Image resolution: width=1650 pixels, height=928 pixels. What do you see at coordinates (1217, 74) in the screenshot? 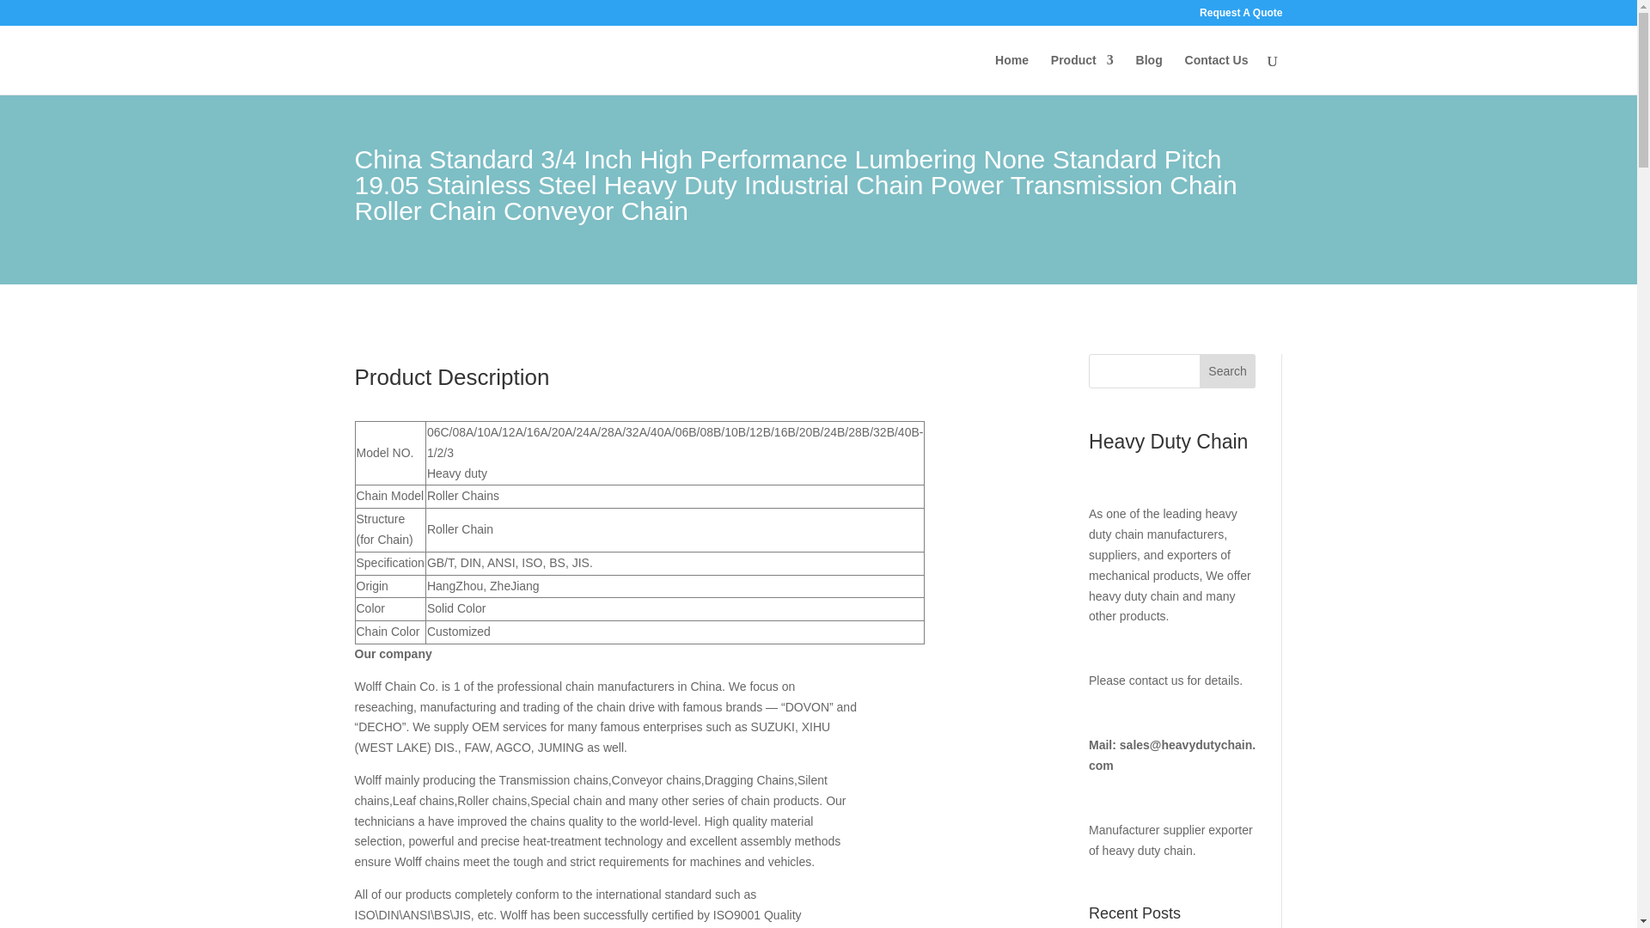
I see `Contact Us` at bounding box center [1217, 74].